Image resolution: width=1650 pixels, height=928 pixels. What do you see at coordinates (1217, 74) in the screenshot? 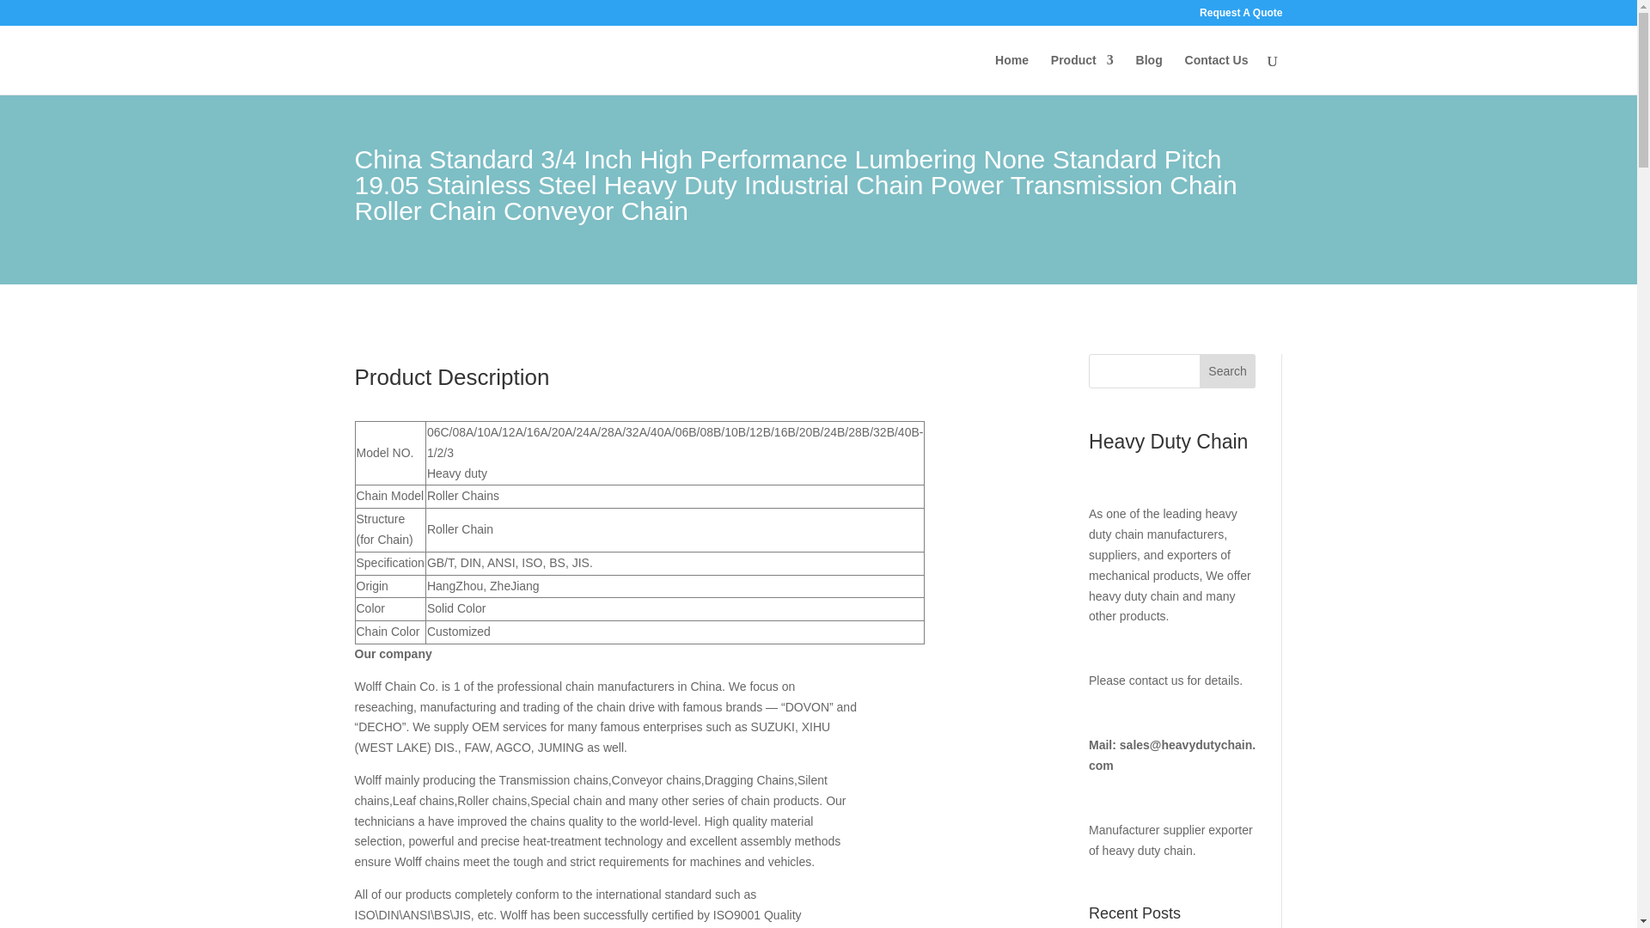
I see `Contact Us` at bounding box center [1217, 74].